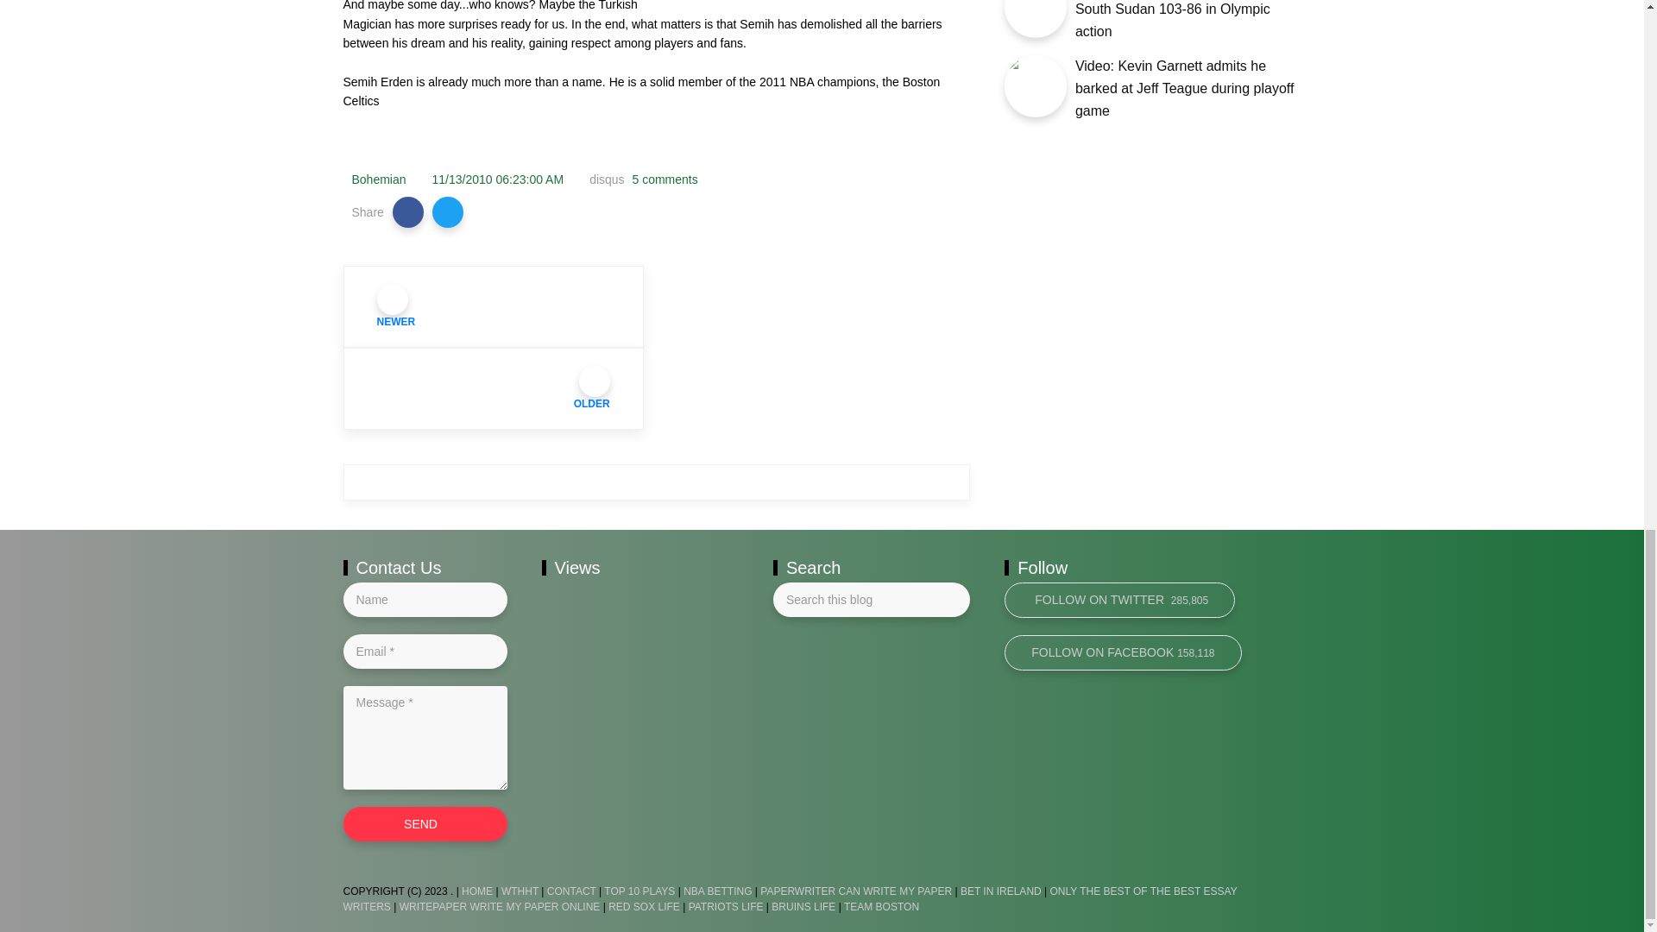  Describe the element at coordinates (408, 211) in the screenshot. I see `Share to Facebook` at that location.